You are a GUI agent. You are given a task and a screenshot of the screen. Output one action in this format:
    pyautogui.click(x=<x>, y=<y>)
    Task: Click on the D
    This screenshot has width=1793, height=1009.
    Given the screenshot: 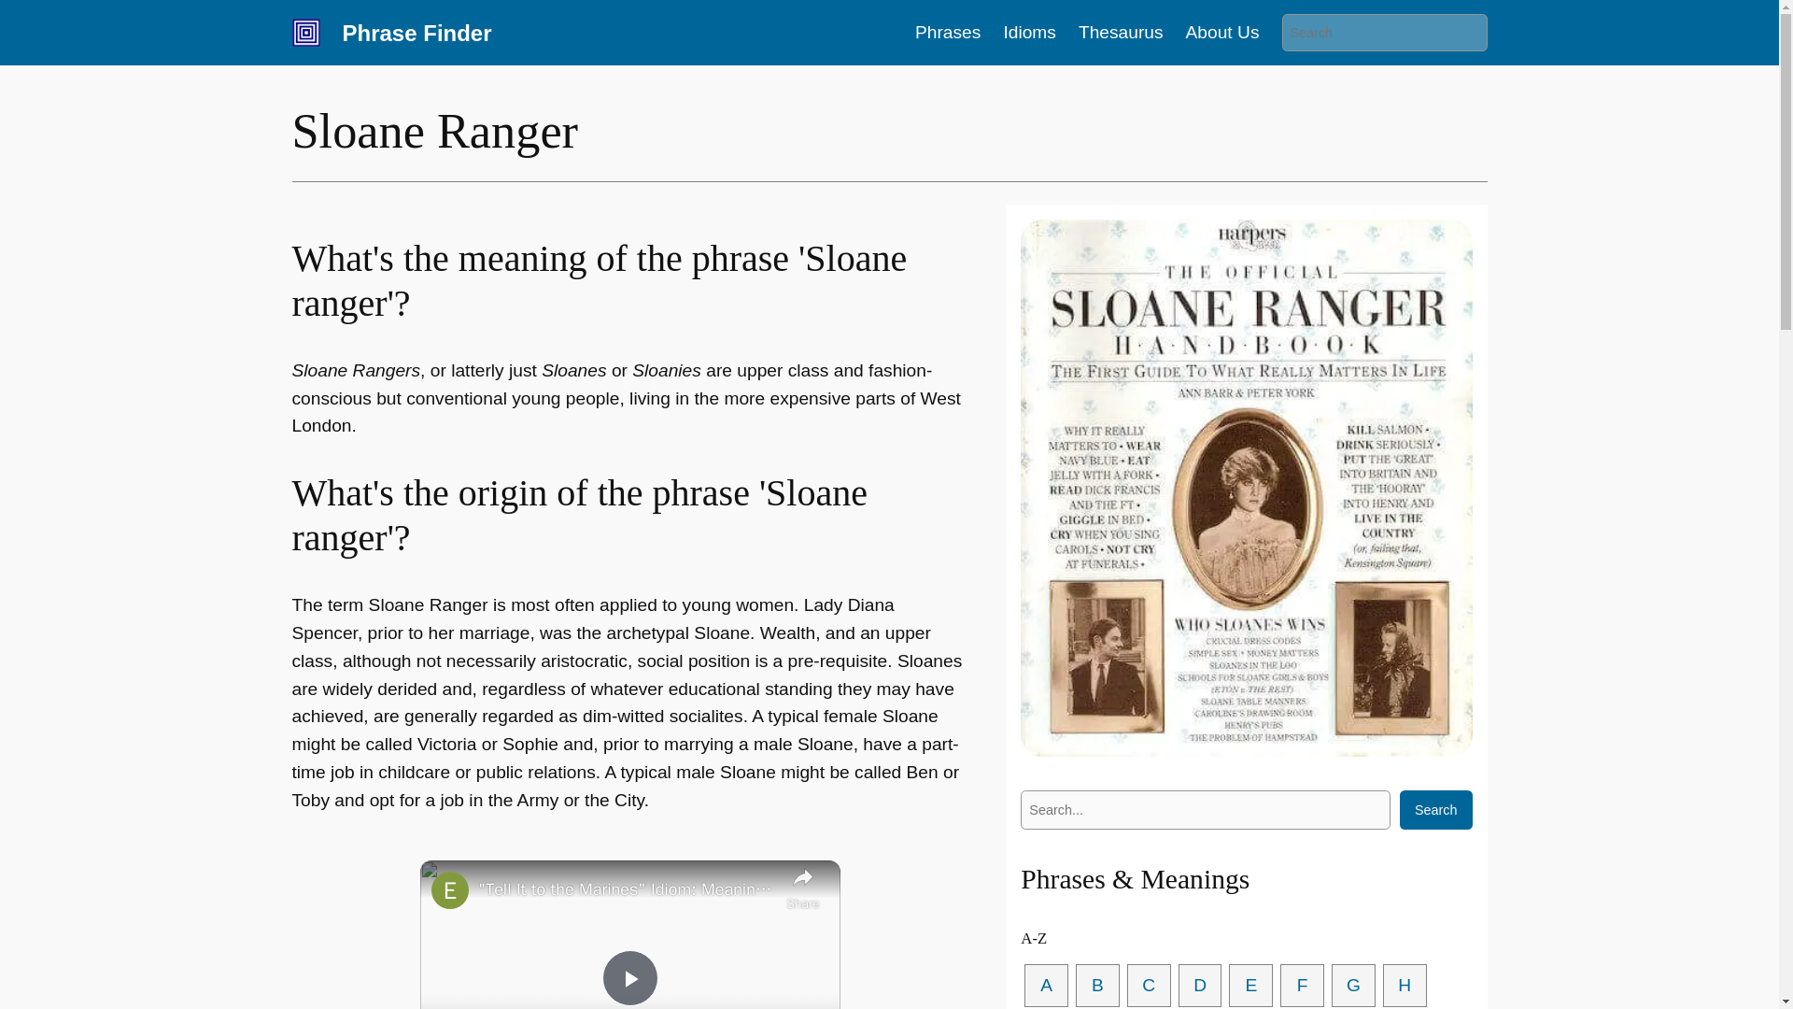 What is the action you would take?
    pyautogui.click(x=1200, y=986)
    